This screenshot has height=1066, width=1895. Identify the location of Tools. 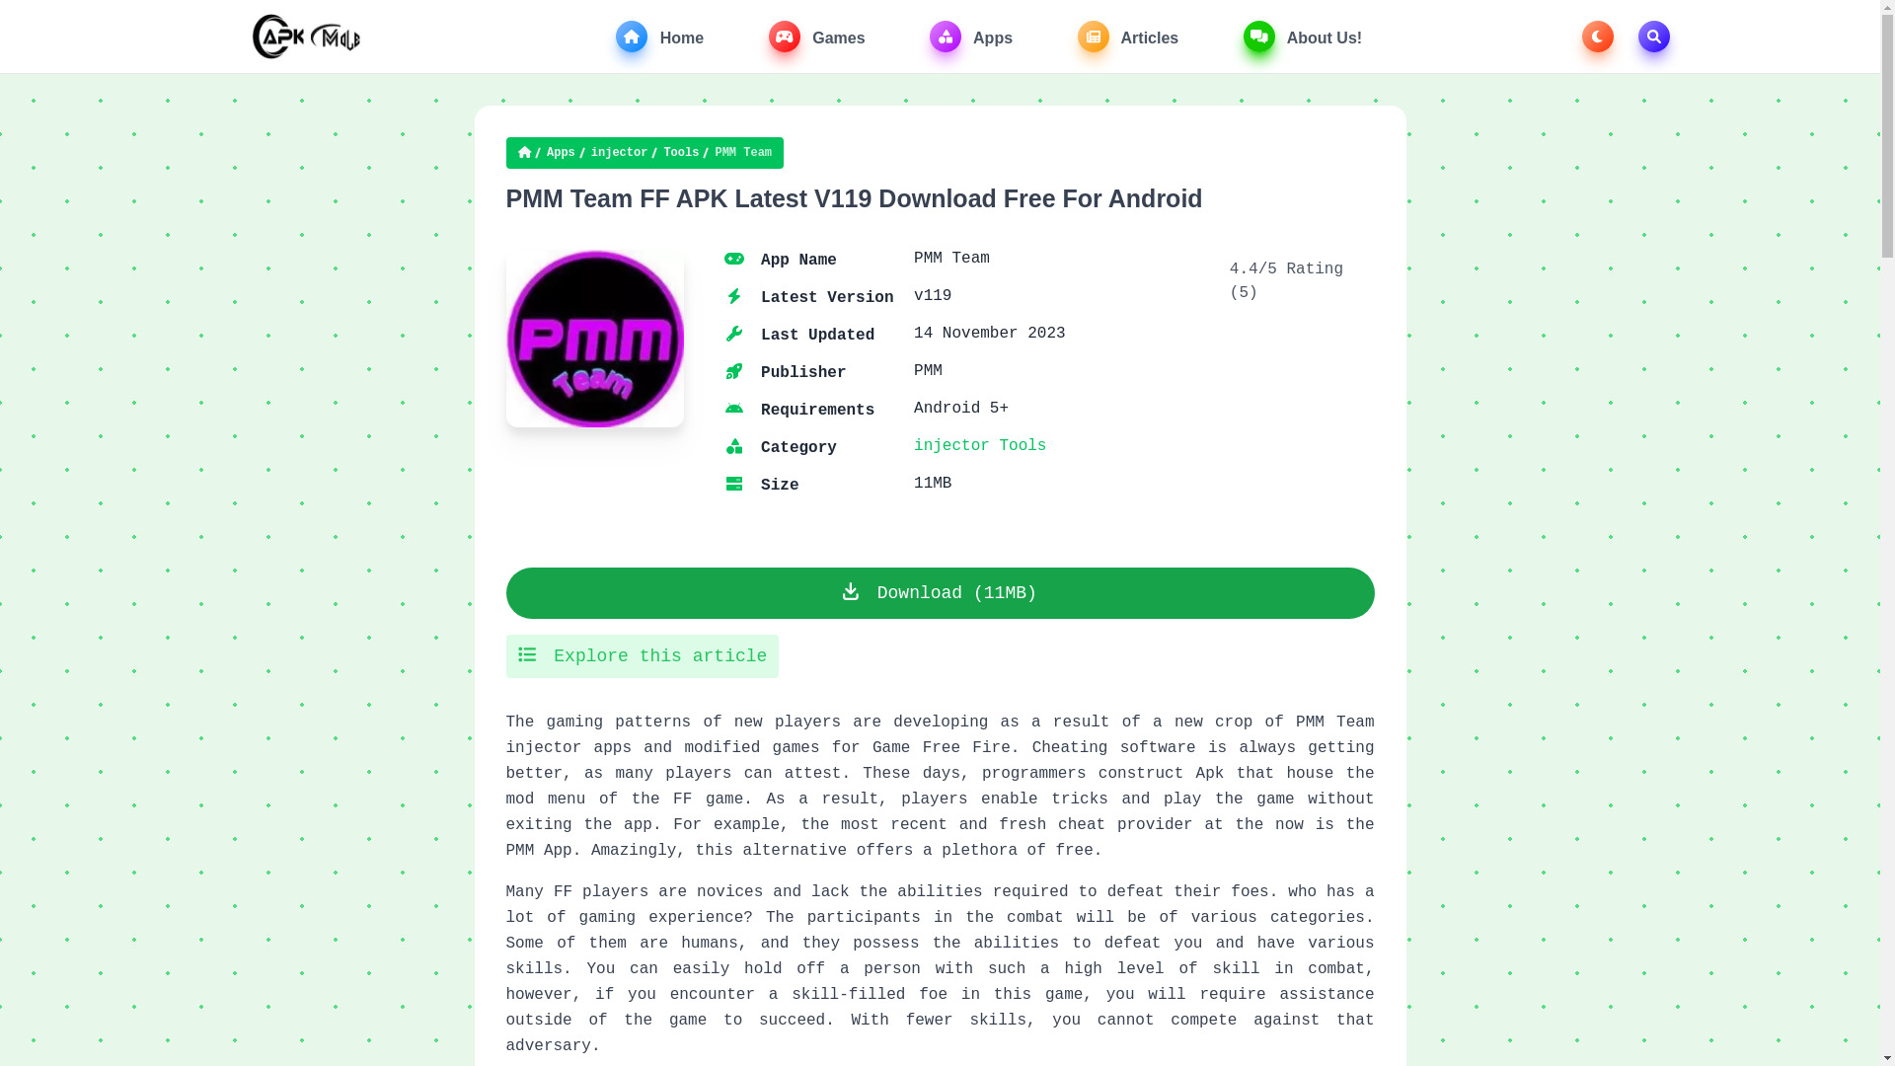
(681, 153).